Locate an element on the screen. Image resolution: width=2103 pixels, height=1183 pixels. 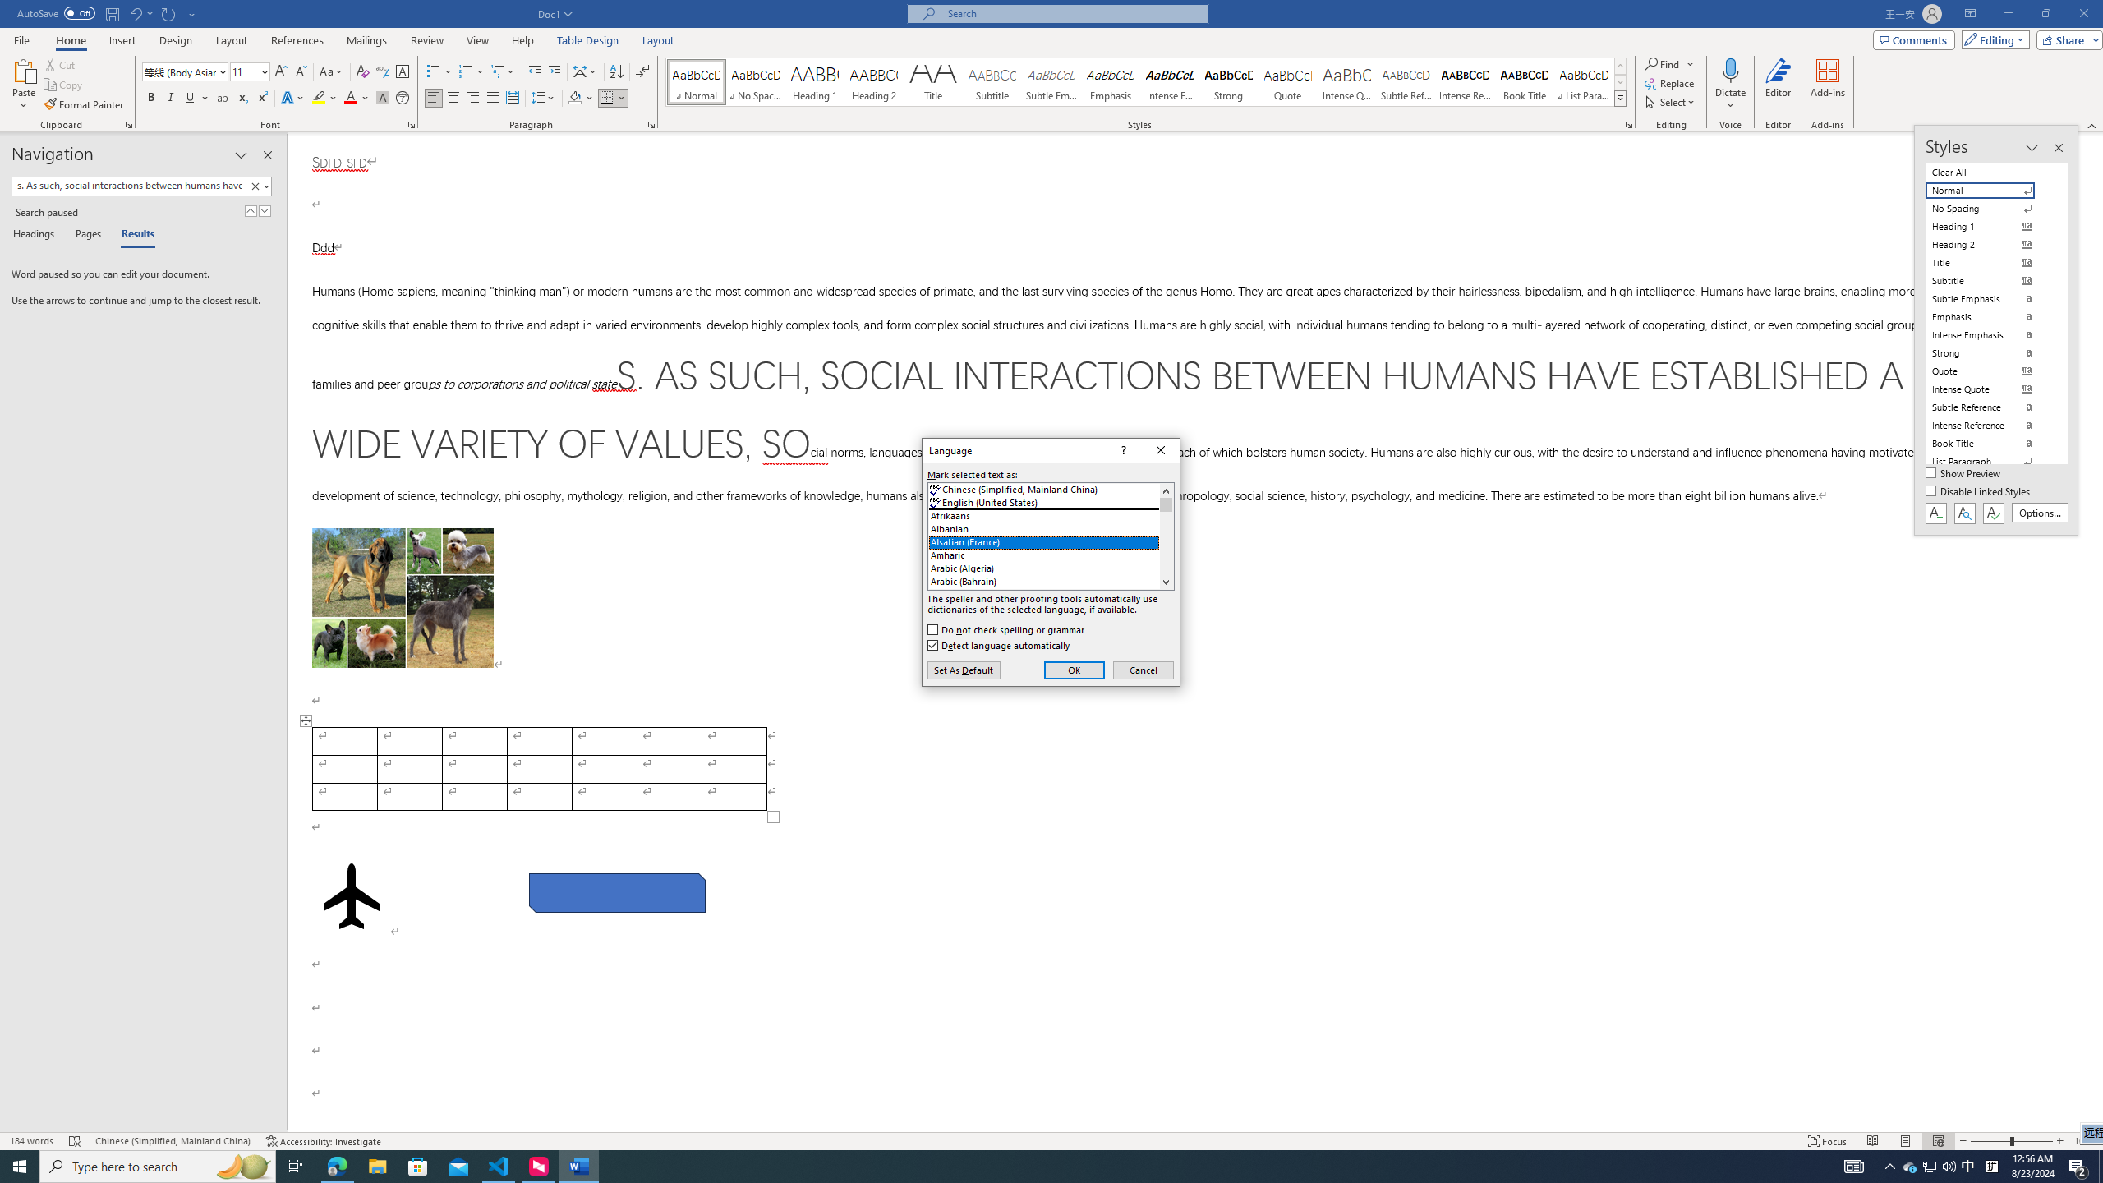
View is located at coordinates (478, 40).